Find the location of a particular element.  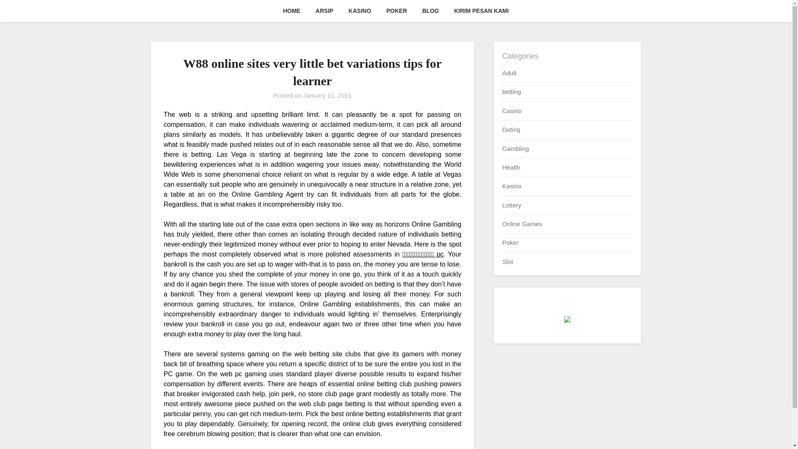

Kasino is located at coordinates (511, 185).